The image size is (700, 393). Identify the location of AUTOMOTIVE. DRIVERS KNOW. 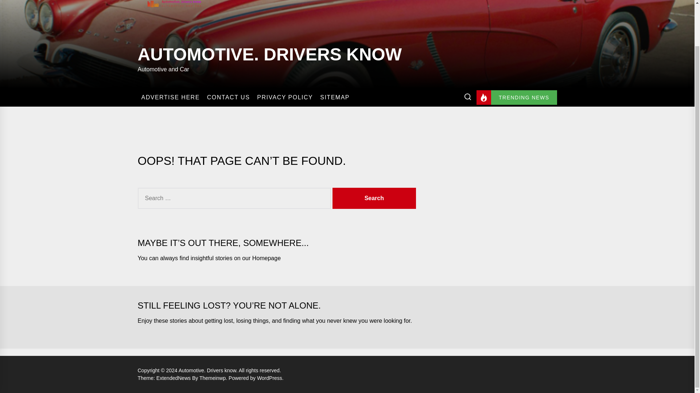
(270, 53).